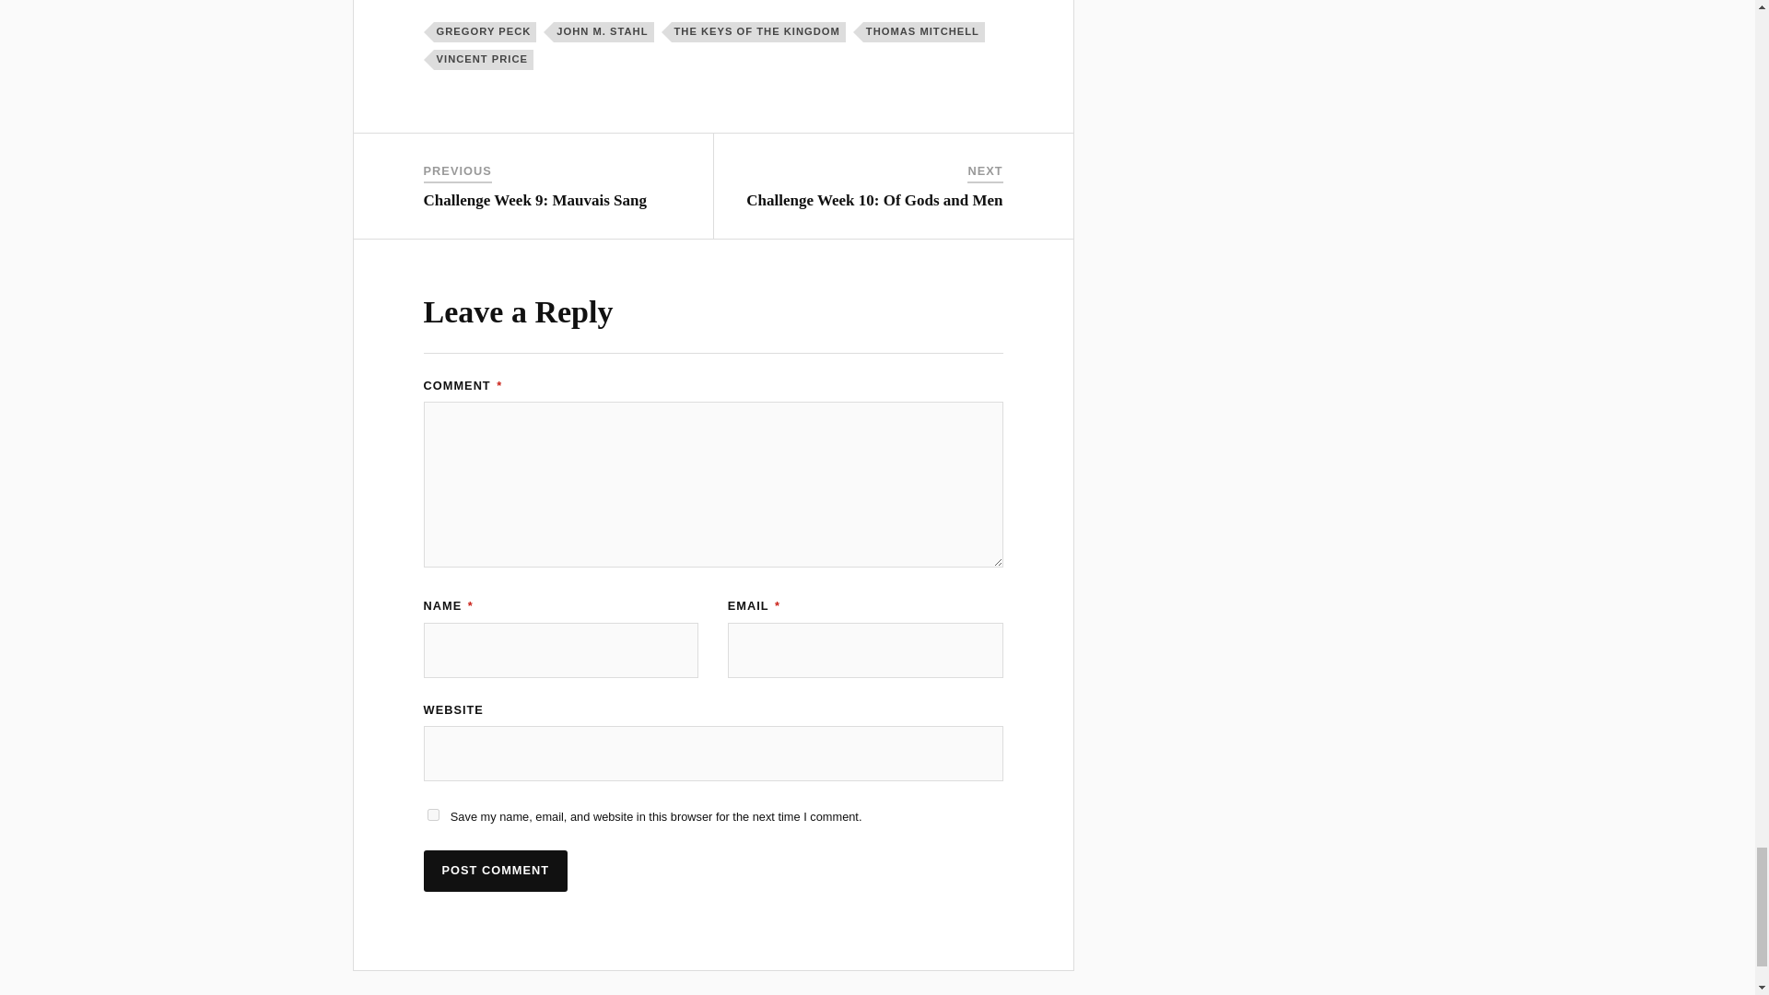  I want to click on yes, so click(433, 814).